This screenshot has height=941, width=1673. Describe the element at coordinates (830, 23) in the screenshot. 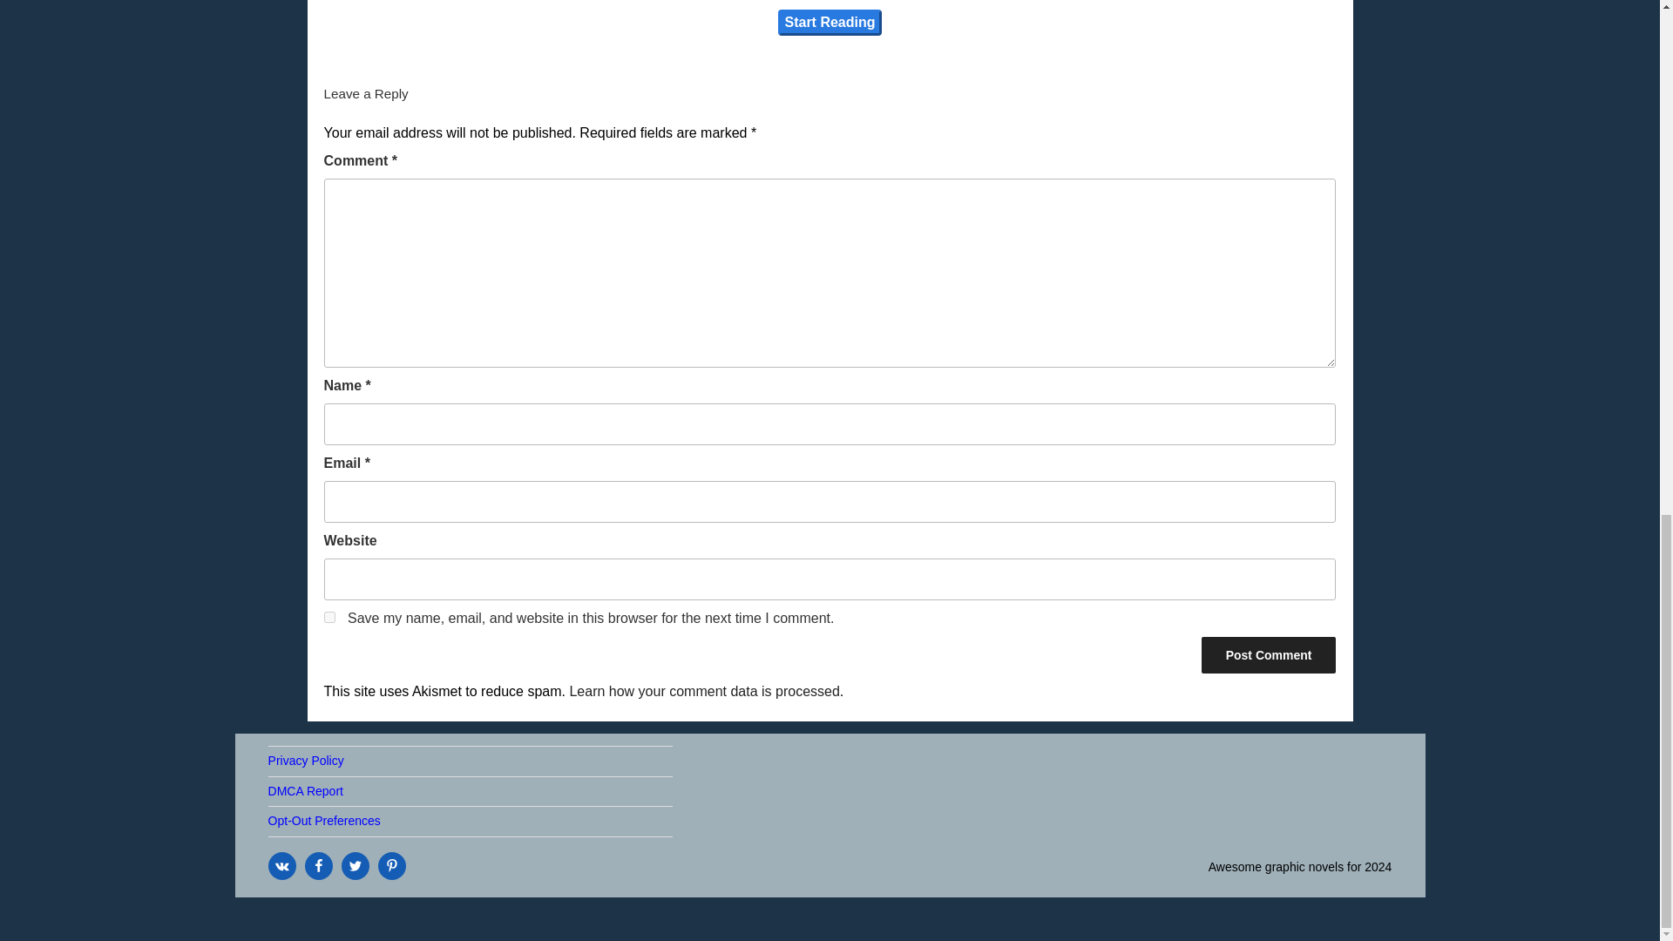

I see `Start Reading` at that location.